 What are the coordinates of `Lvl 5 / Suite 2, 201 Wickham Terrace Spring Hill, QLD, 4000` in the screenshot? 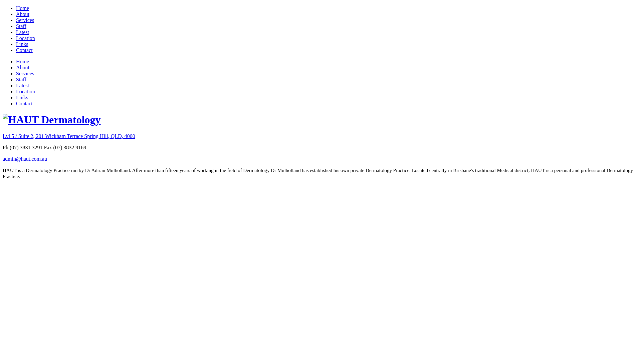 It's located at (69, 136).